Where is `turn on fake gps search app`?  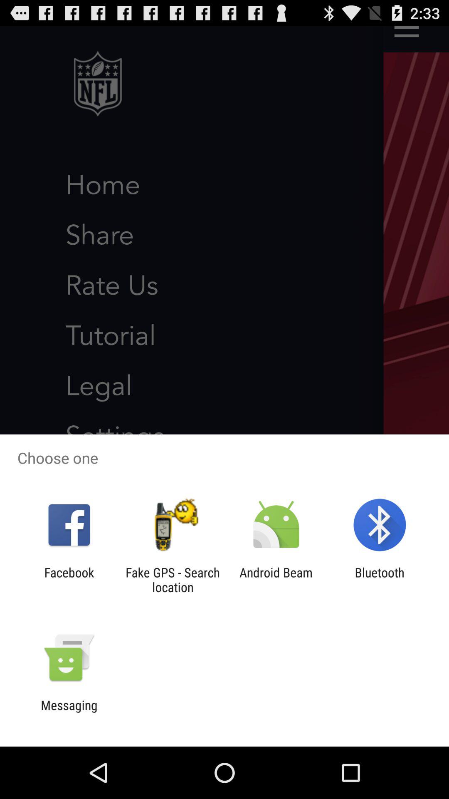 turn on fake gps search app is located at coordinates (173, 580).